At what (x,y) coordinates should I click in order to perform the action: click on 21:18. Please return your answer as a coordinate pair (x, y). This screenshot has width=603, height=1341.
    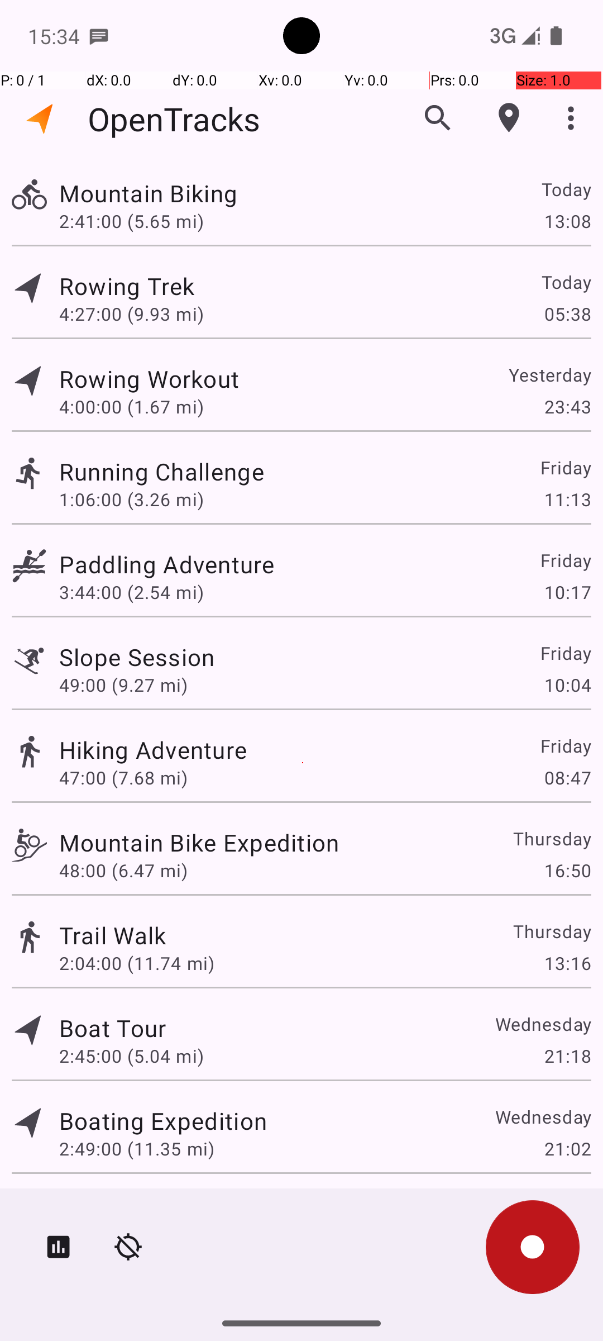
    Looking at the image, I should click on (567, 1056).